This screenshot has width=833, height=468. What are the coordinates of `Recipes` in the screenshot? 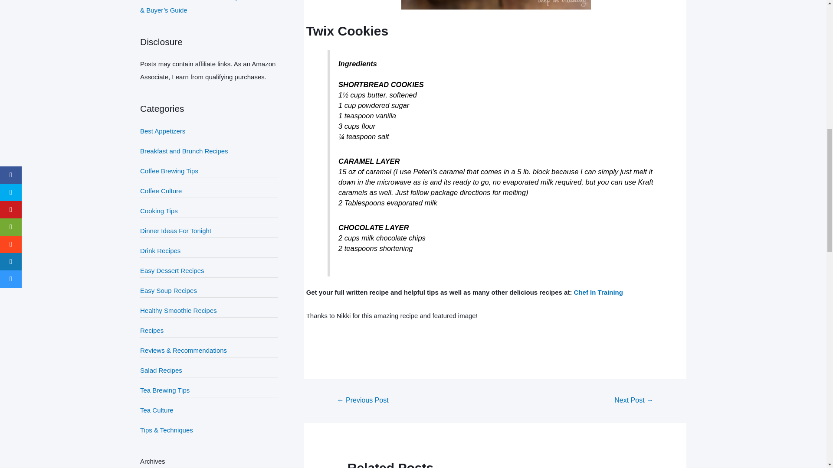 It's located at (151, 330).